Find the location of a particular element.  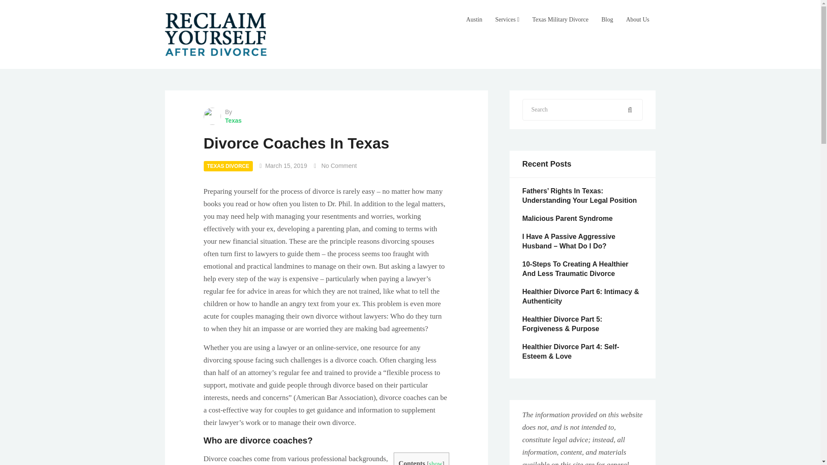

Texas Military Divorce is located at coordinates (560, 20).